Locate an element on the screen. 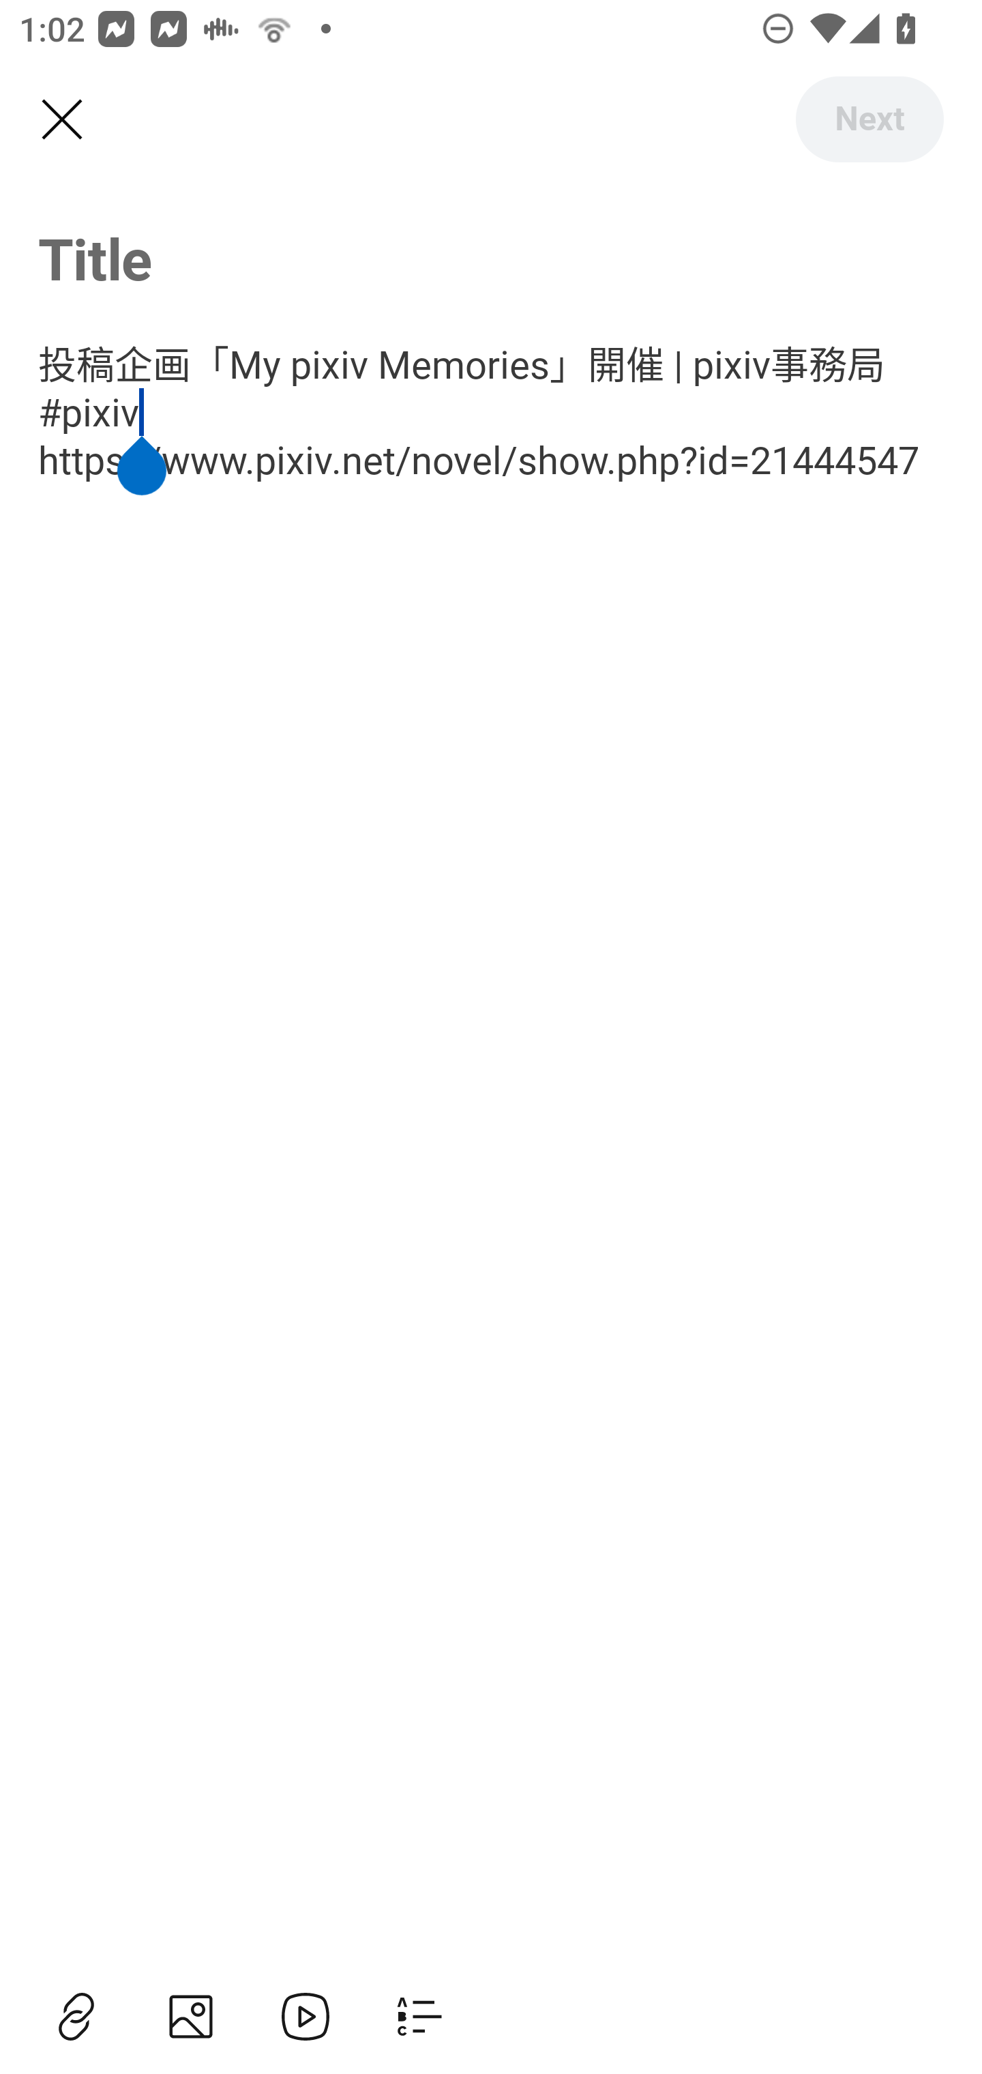 This screenshot has width=982, height=2074. Post title is located at coordinates (491, 258).